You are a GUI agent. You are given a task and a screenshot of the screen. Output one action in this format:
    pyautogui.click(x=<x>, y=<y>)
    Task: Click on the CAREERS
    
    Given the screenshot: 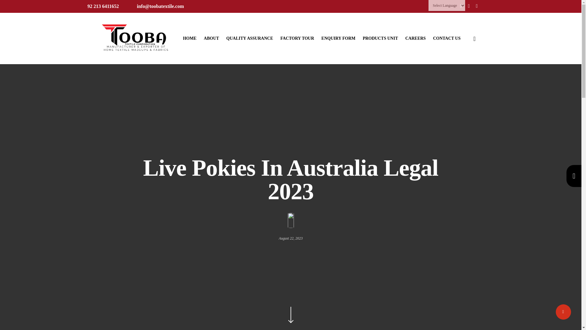 What is the action you would take?
    pyautogui.click(x=416, y=38)
    